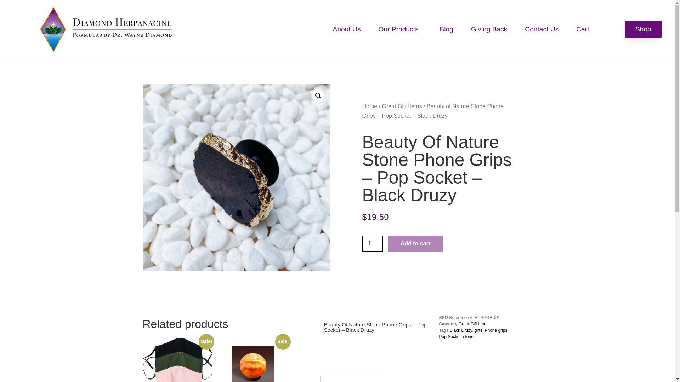 The image size is (680, 382). What do you see at coordinates (372, 243) in the screenshot?
I see `1` at bounding box center [372, 243].